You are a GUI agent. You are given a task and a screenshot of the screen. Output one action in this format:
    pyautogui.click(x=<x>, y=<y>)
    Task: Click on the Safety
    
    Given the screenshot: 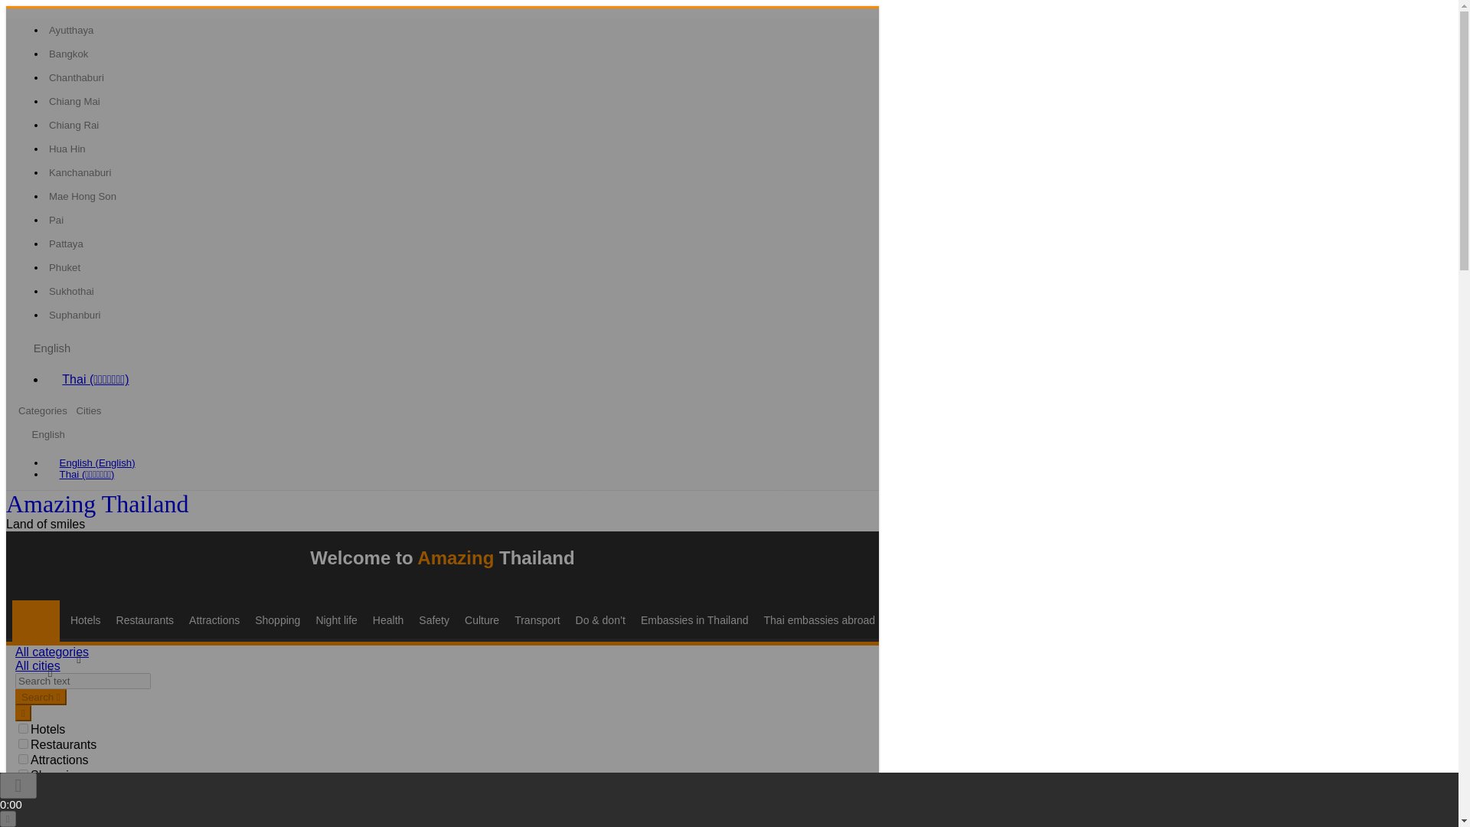 What is the action you would take?
    pyautogui.click(x=433, y=620)
    